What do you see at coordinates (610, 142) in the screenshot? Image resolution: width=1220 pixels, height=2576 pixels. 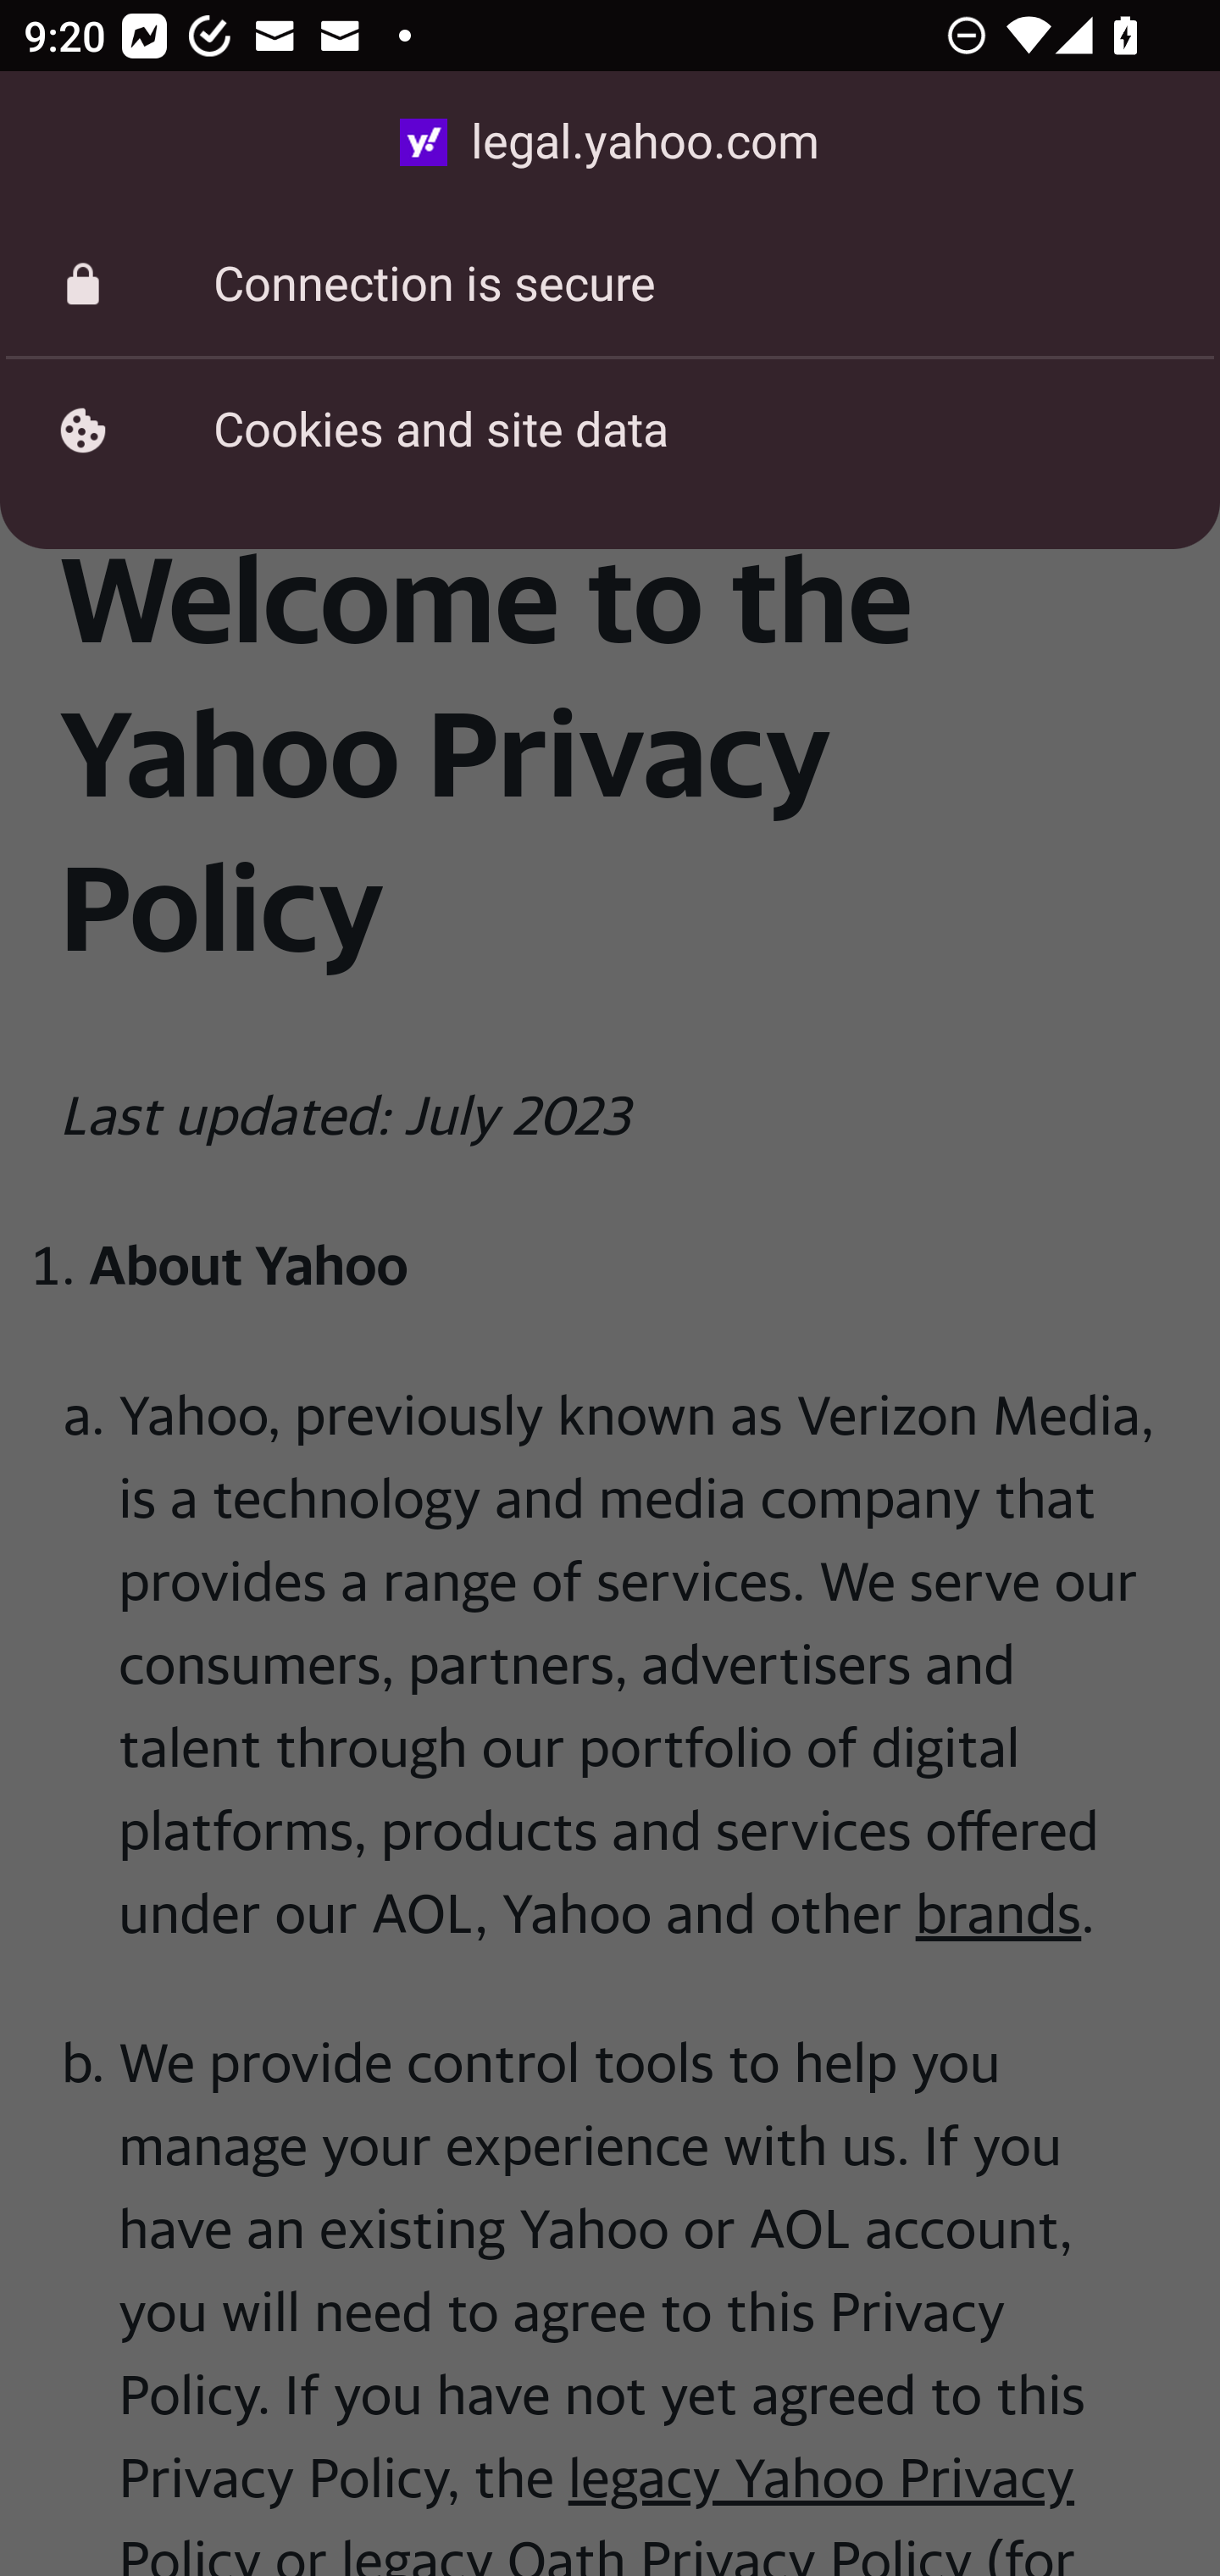 I see `legal.yahoo.com` at bounding box center [610, 142].